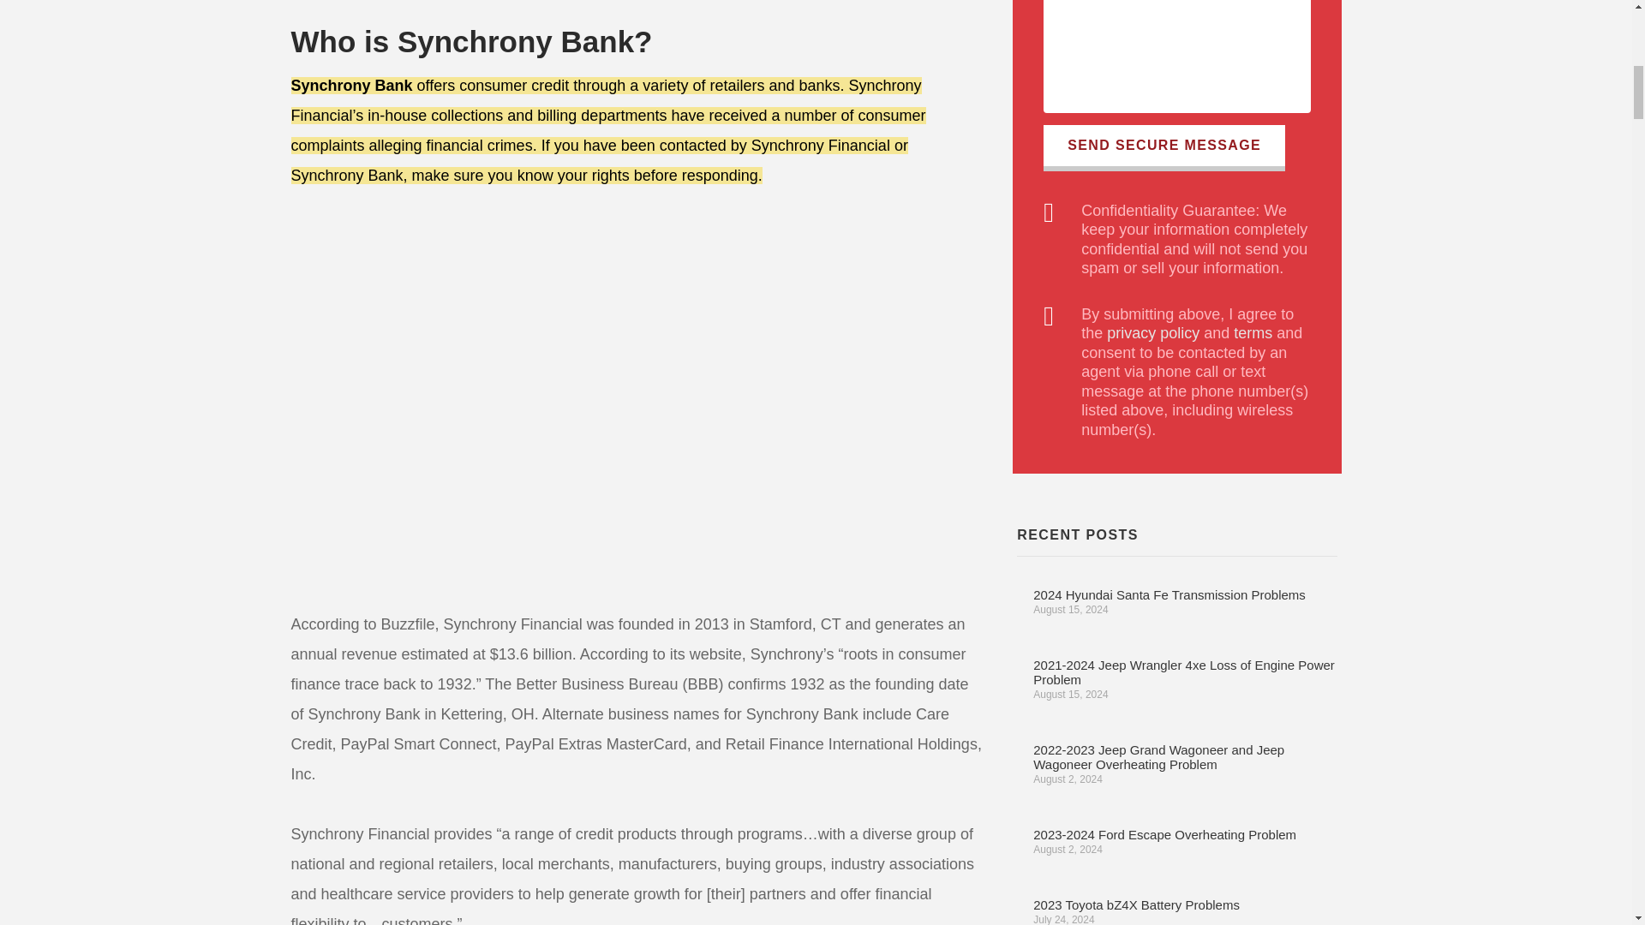 The width and height of the screenshot is (1645, 925). I want to click on 2023-2024 Ford Escape Overheating Problem, so click(1163, 834).